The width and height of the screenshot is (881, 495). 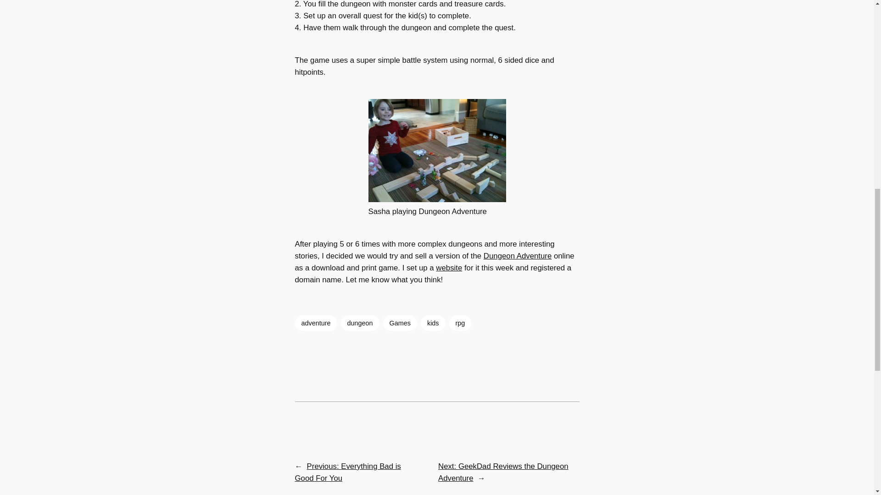 What do you see at coordinates (400, 323) in the screenshot?
I see `Games` at bounding box center [400, 323].